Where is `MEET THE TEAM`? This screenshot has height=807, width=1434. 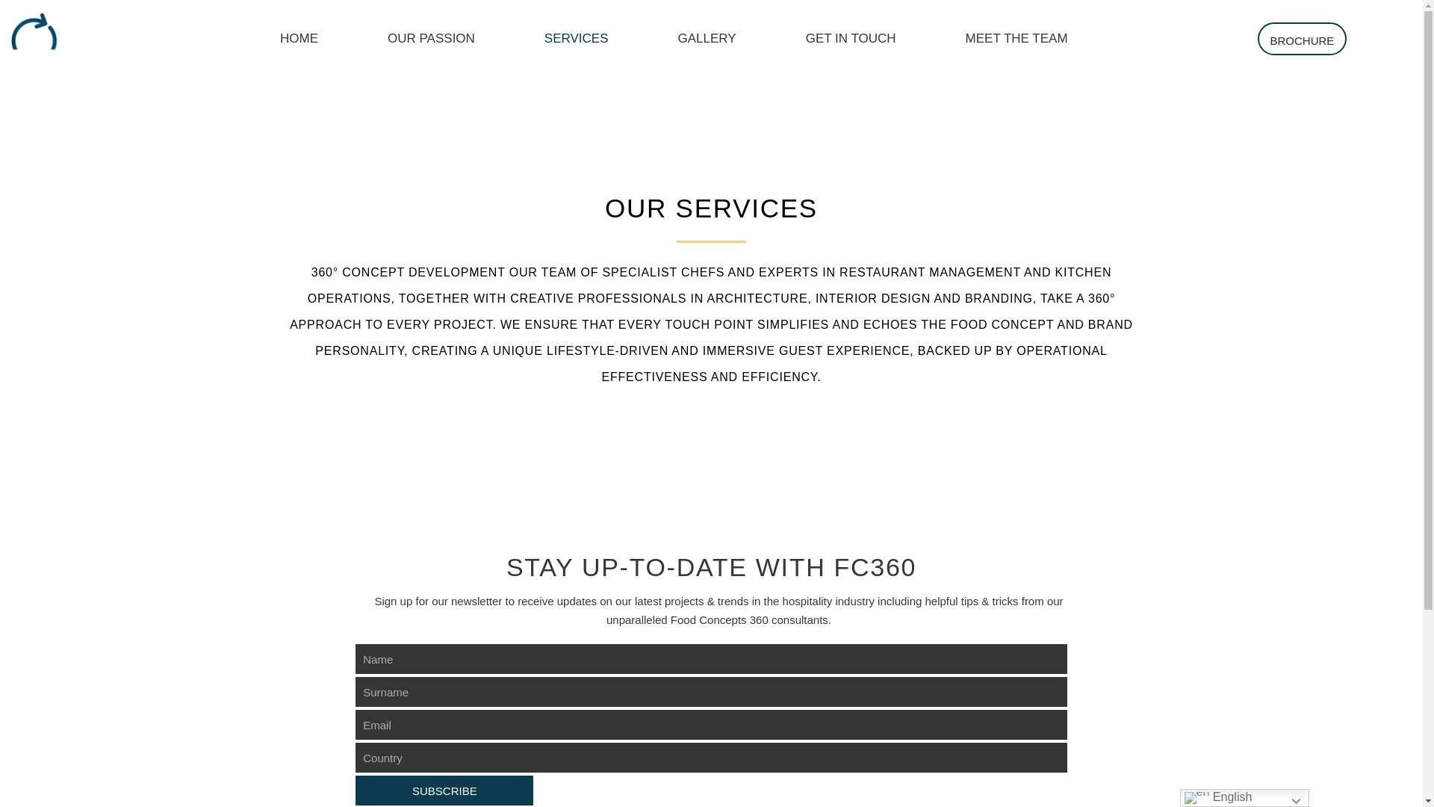 MEET THE TEAM is located at coordinates (1016, 38).